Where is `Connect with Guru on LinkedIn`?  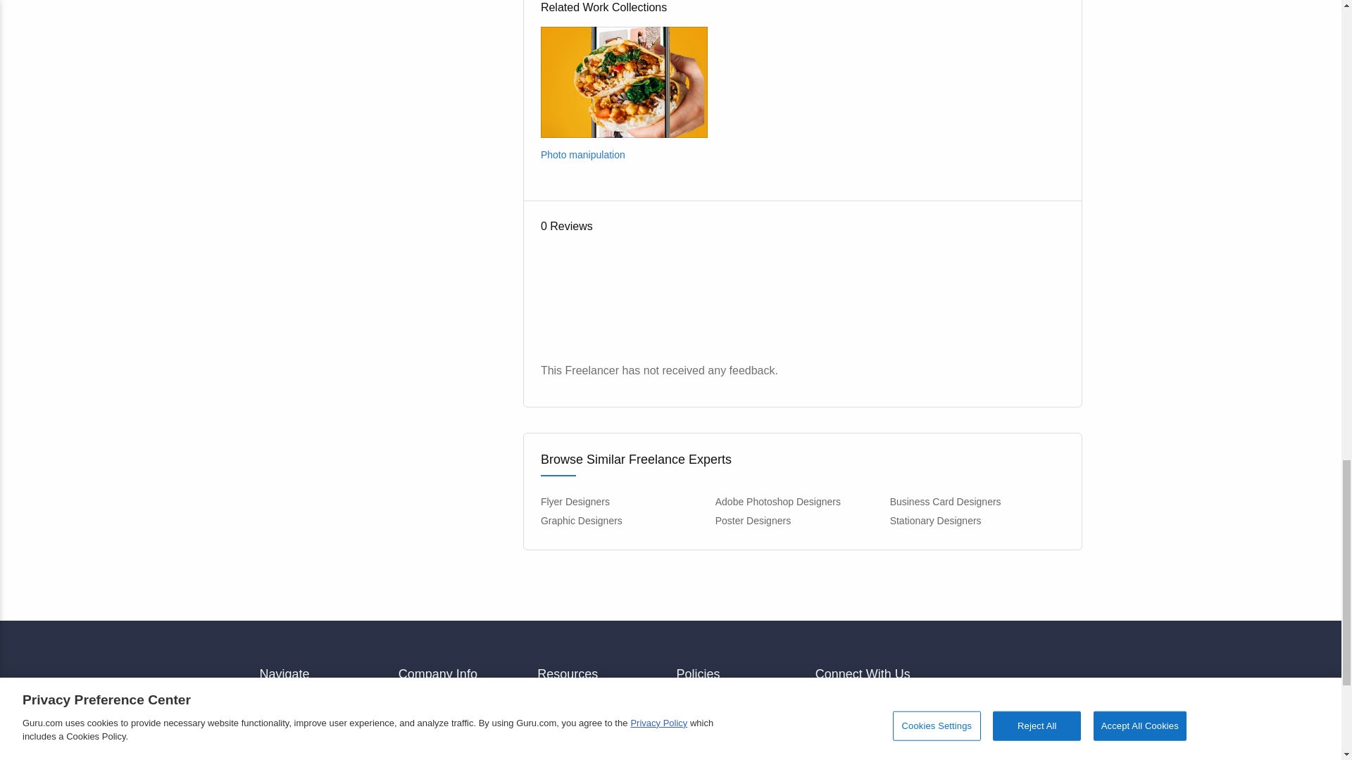 Connect with Guru on LinkedIn is located at coordinates (897, 709).